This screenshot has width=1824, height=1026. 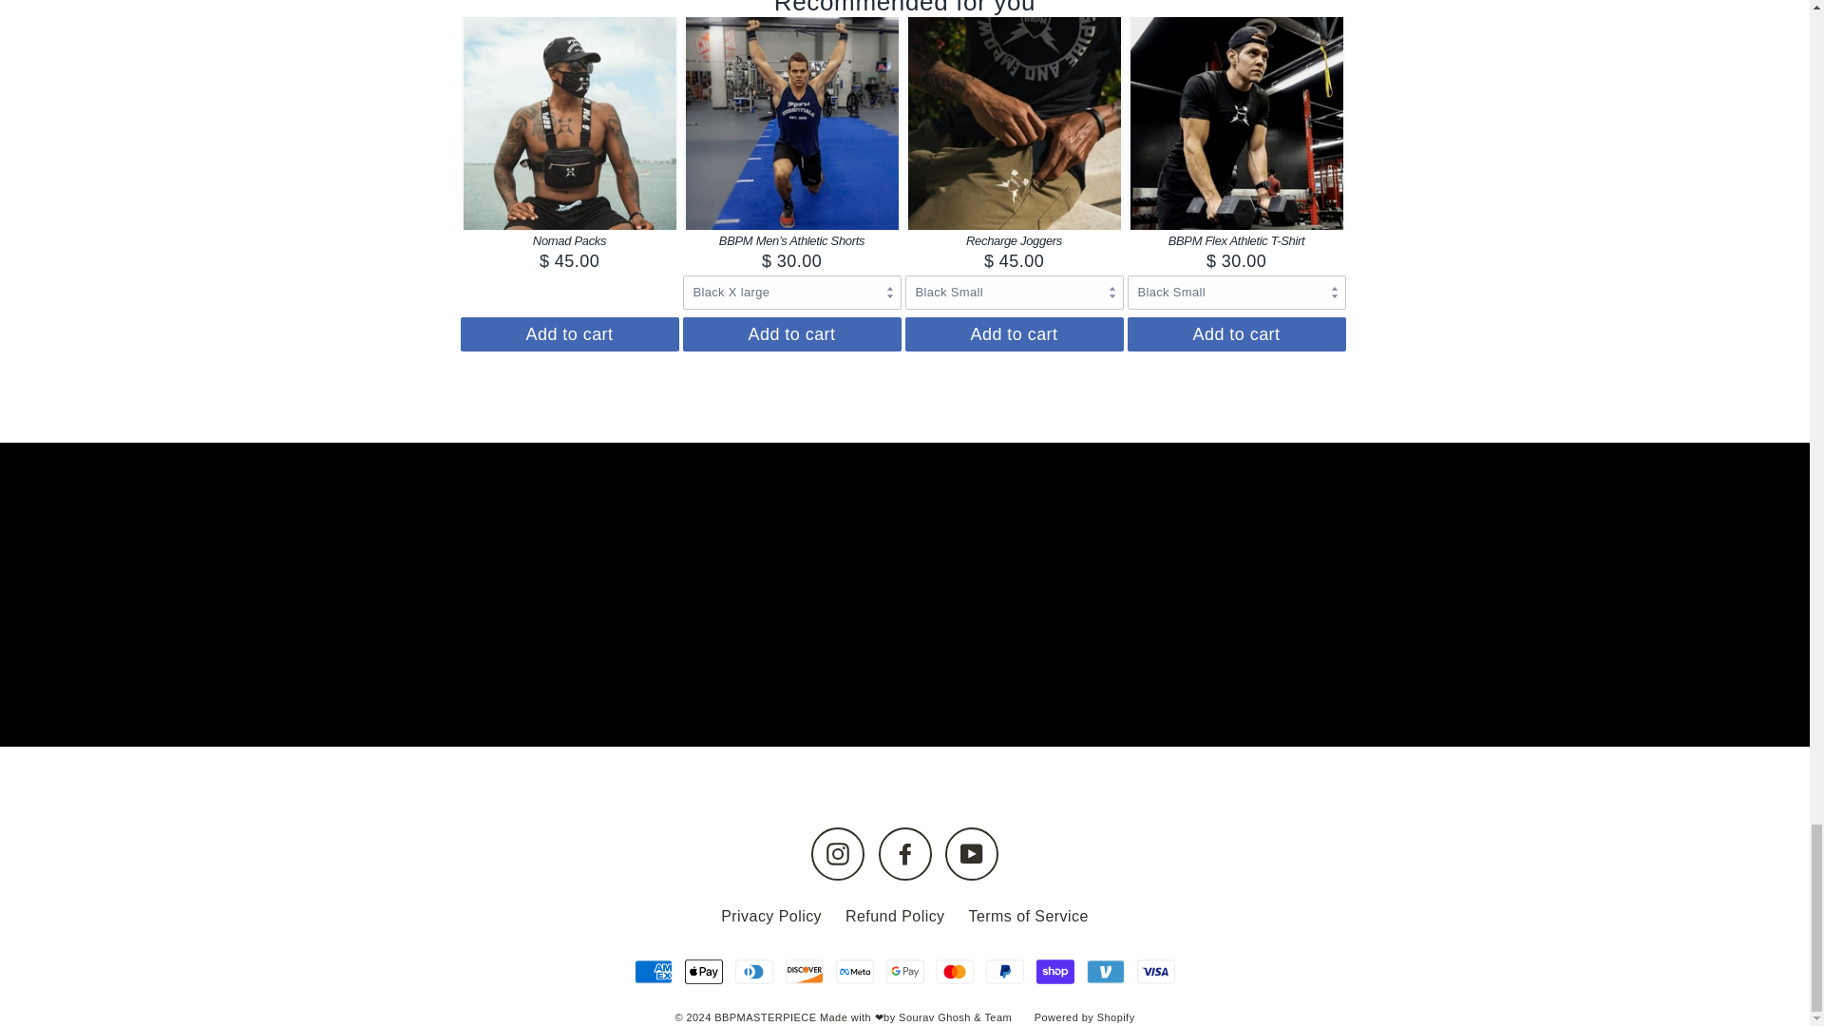 I want to click on American Express, so click(x=654, y=972).